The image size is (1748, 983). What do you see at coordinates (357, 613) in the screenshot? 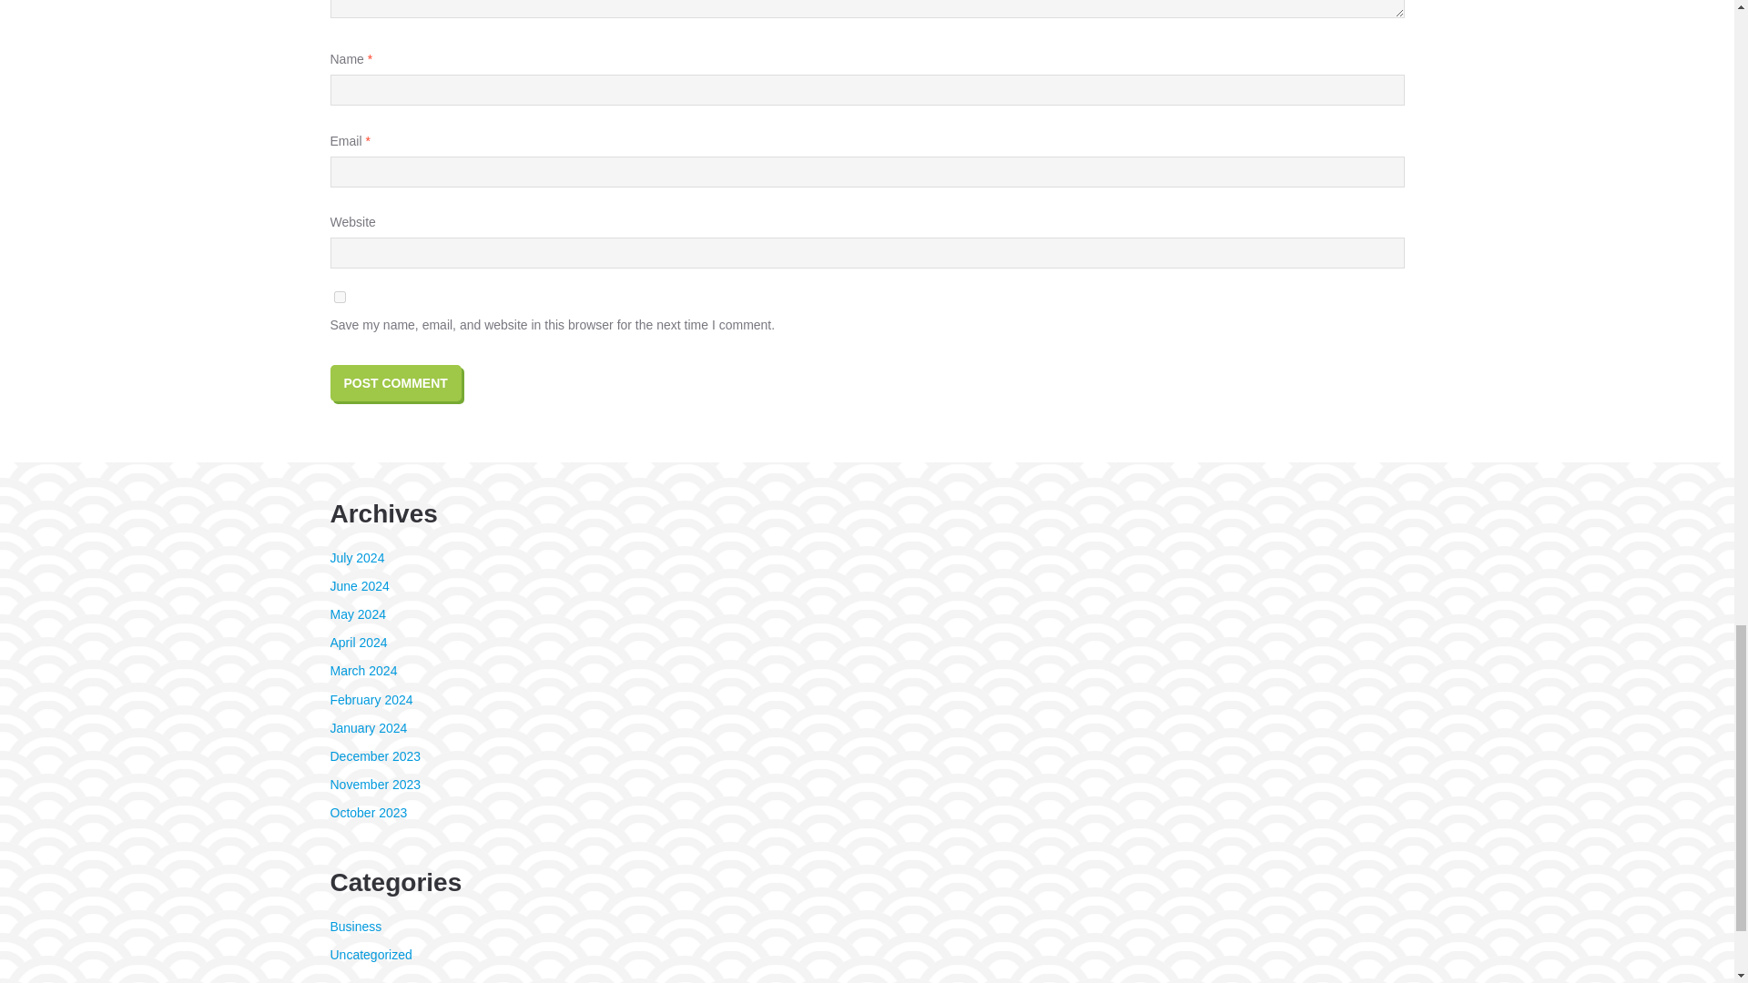
I see `May 2024` at bounding box center [357, 613].